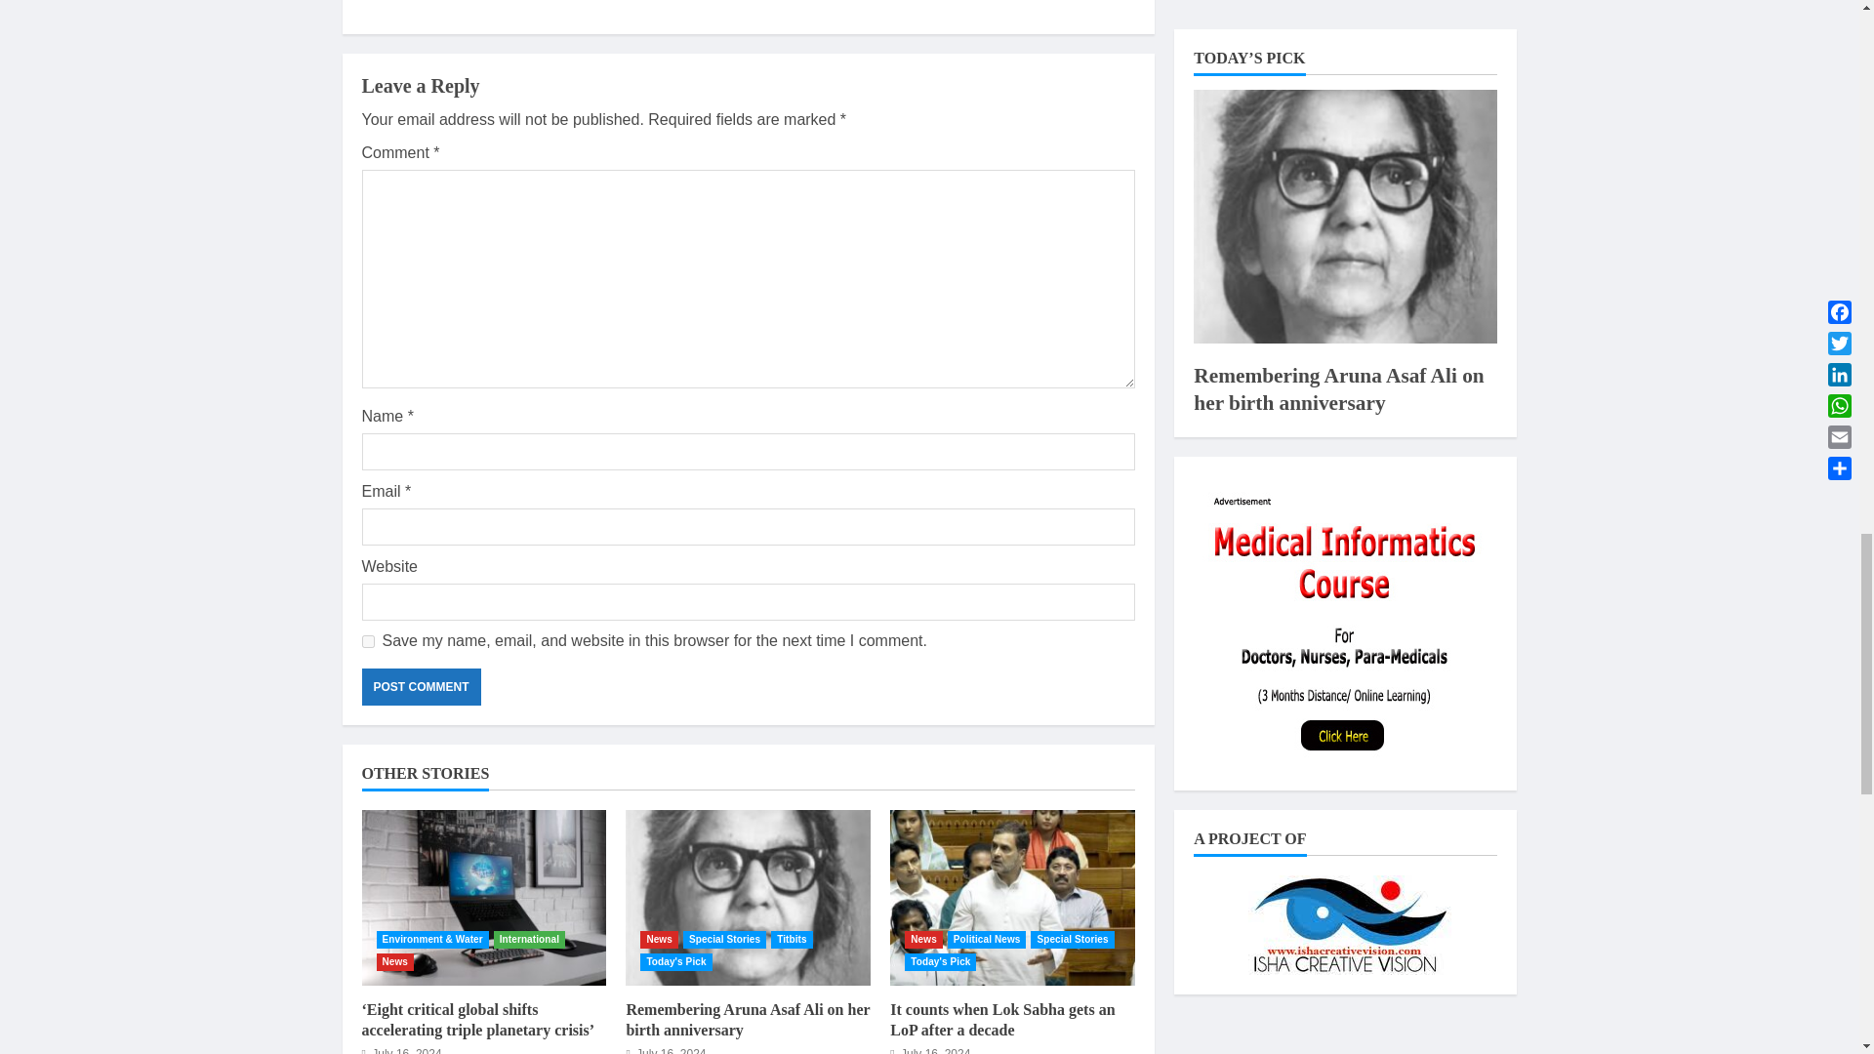 The width and height of the screenshot is (1874, 1054). Describe the element at coordinates (367, 642) in the screenshot. I see `yes` at that location.